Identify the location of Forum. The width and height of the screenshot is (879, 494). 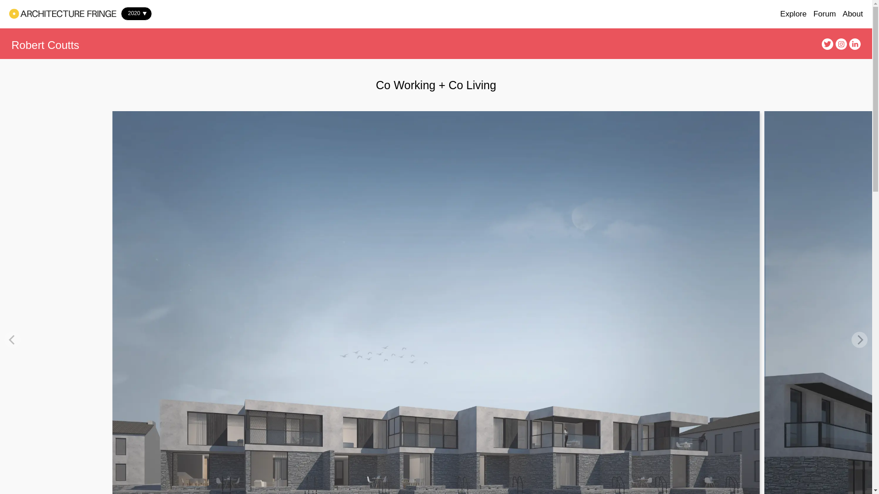
(825, 14).